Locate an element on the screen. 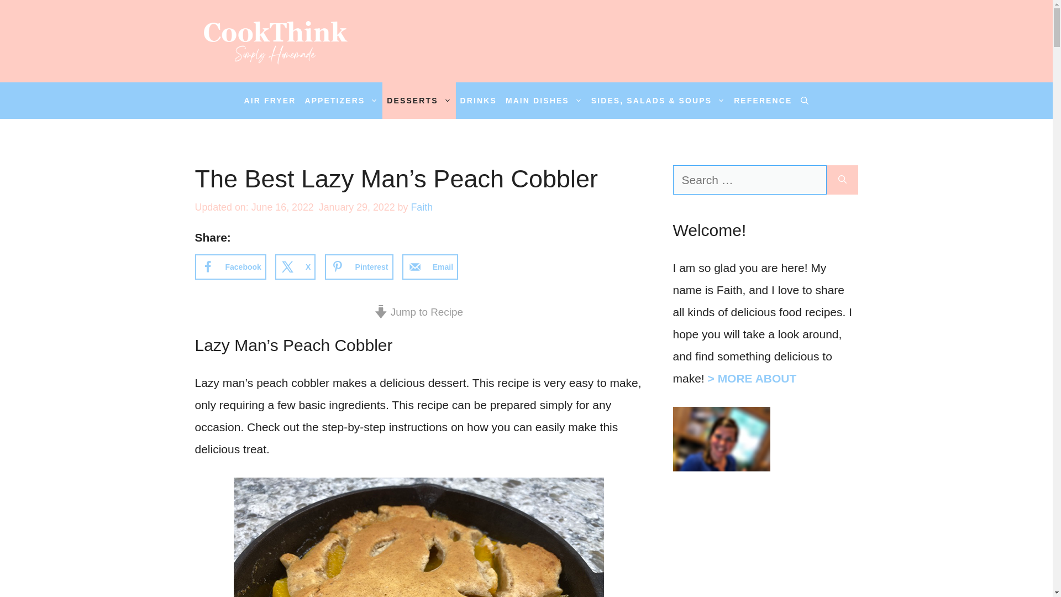 The height and width of the screenshot is (597, 1061). View all posts by Faith is located at coordinates (422, 207).